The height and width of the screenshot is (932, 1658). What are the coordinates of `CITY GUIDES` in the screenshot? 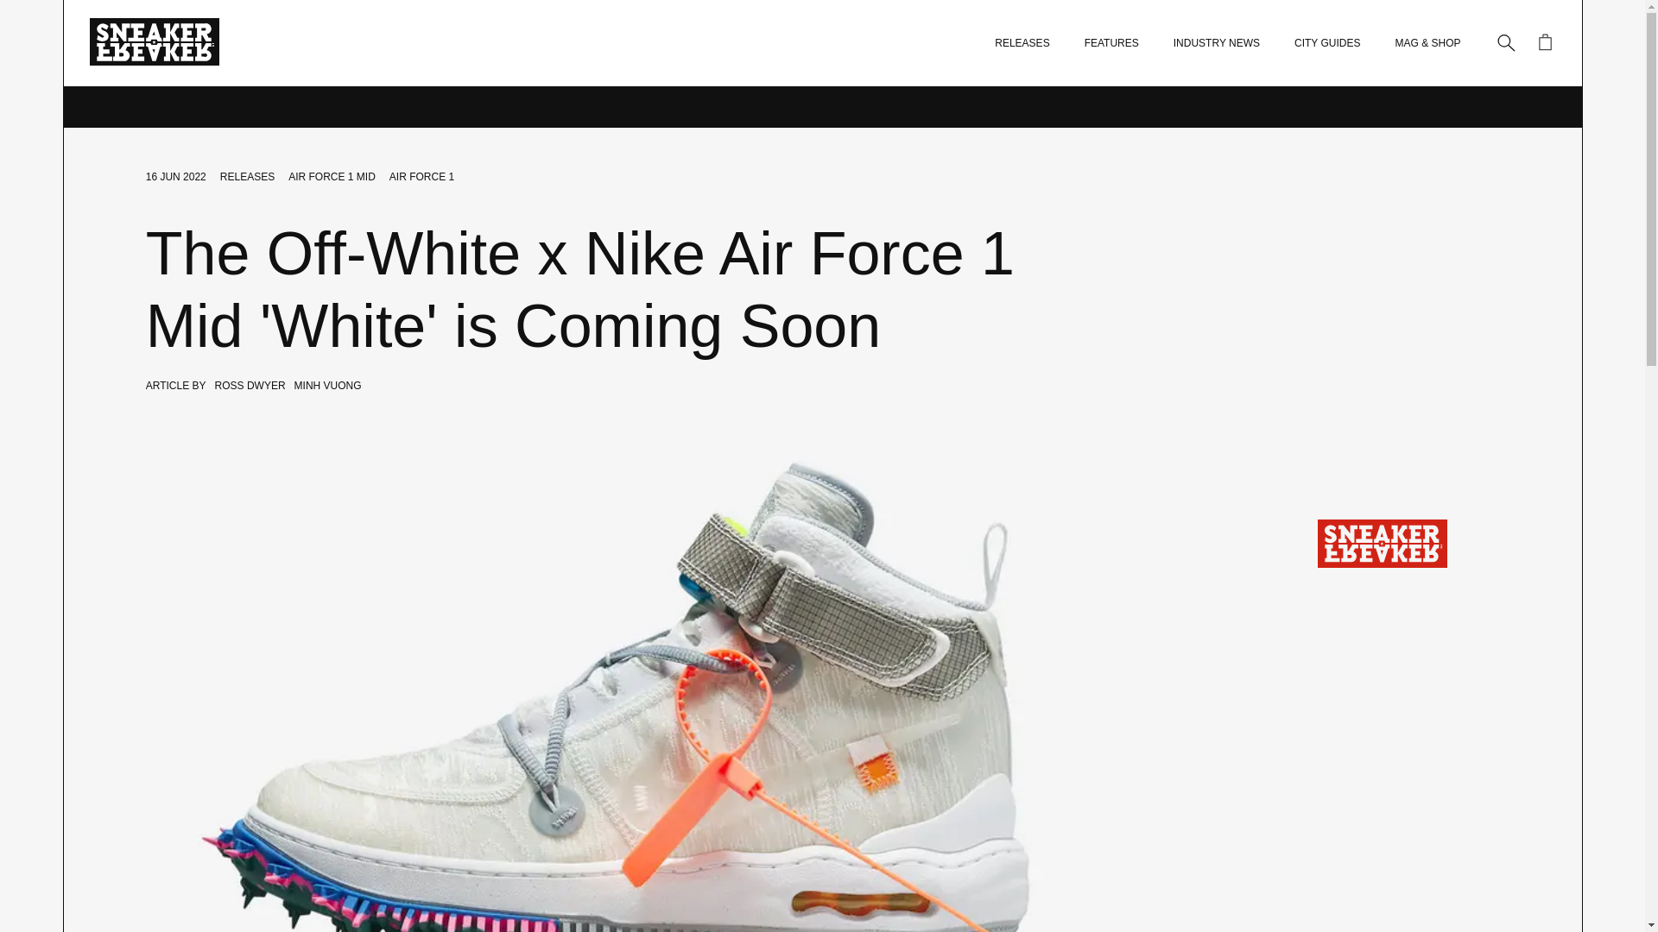 It's located at (1326, 43).